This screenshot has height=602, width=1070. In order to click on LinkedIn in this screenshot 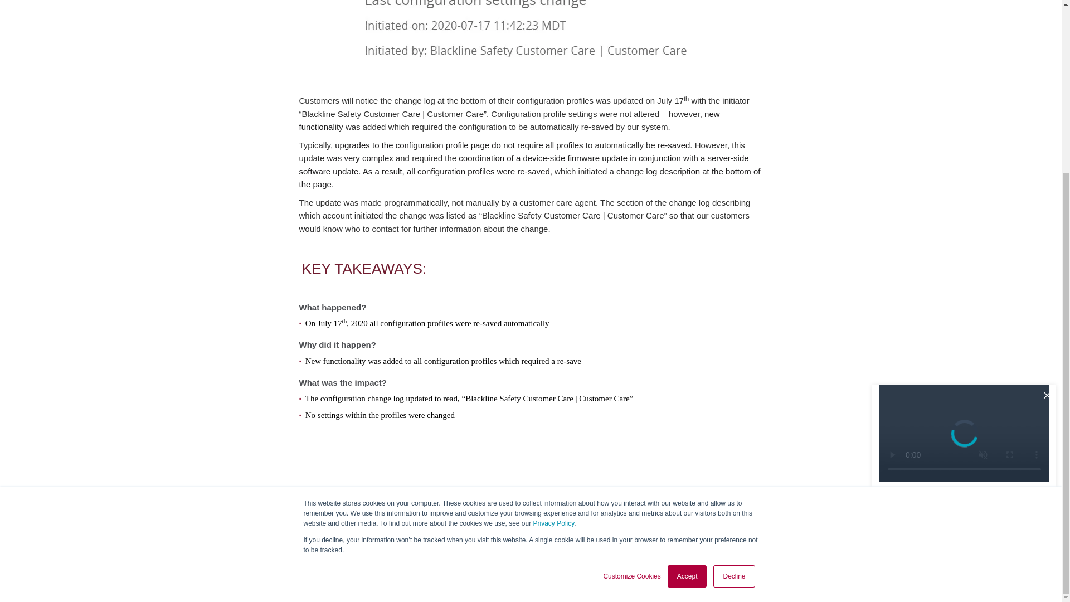, I will do `click(744, 550)`.